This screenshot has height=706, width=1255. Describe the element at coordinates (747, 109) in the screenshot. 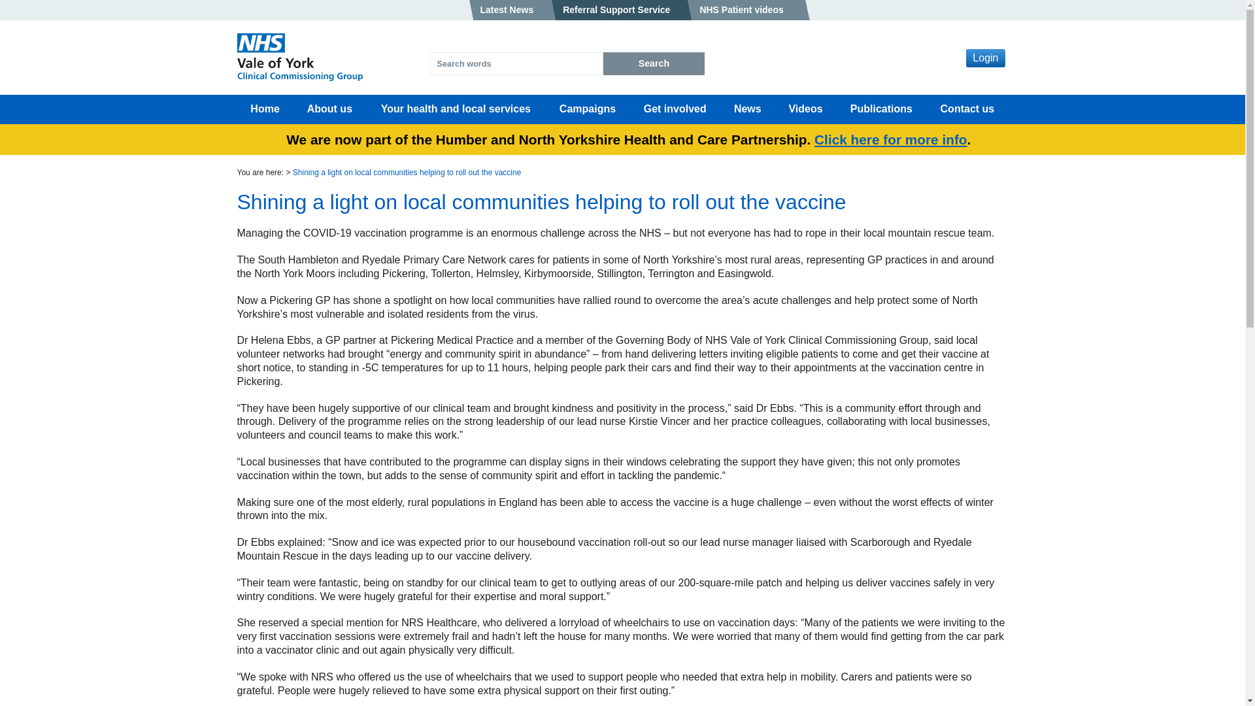

I see `News` at that location.